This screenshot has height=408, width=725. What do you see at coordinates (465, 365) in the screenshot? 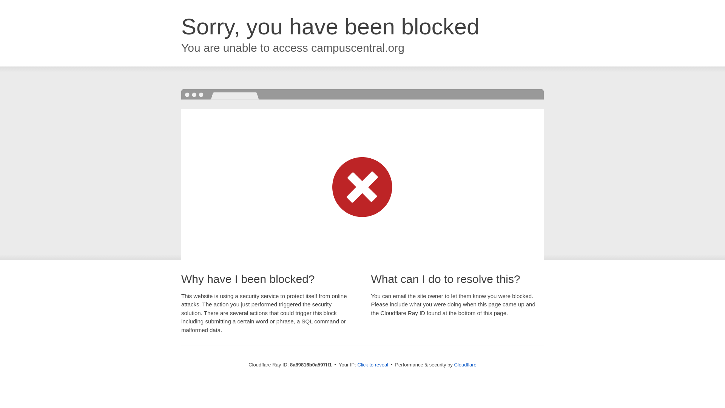
I see `Cloudflare` at bounding box center [465, 365].